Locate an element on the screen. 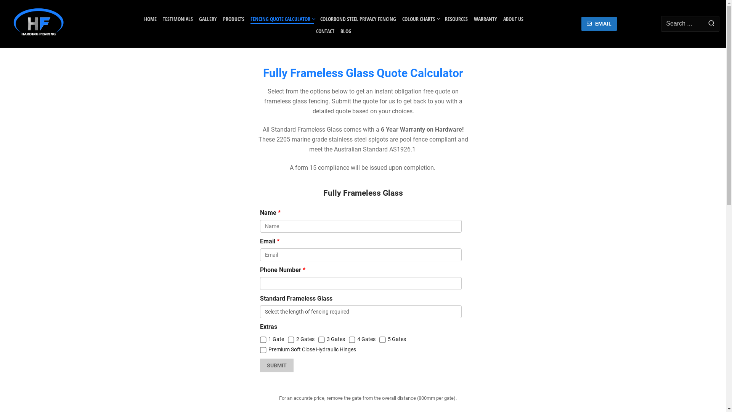  ABOUT US is located at coordinates (513, 17).